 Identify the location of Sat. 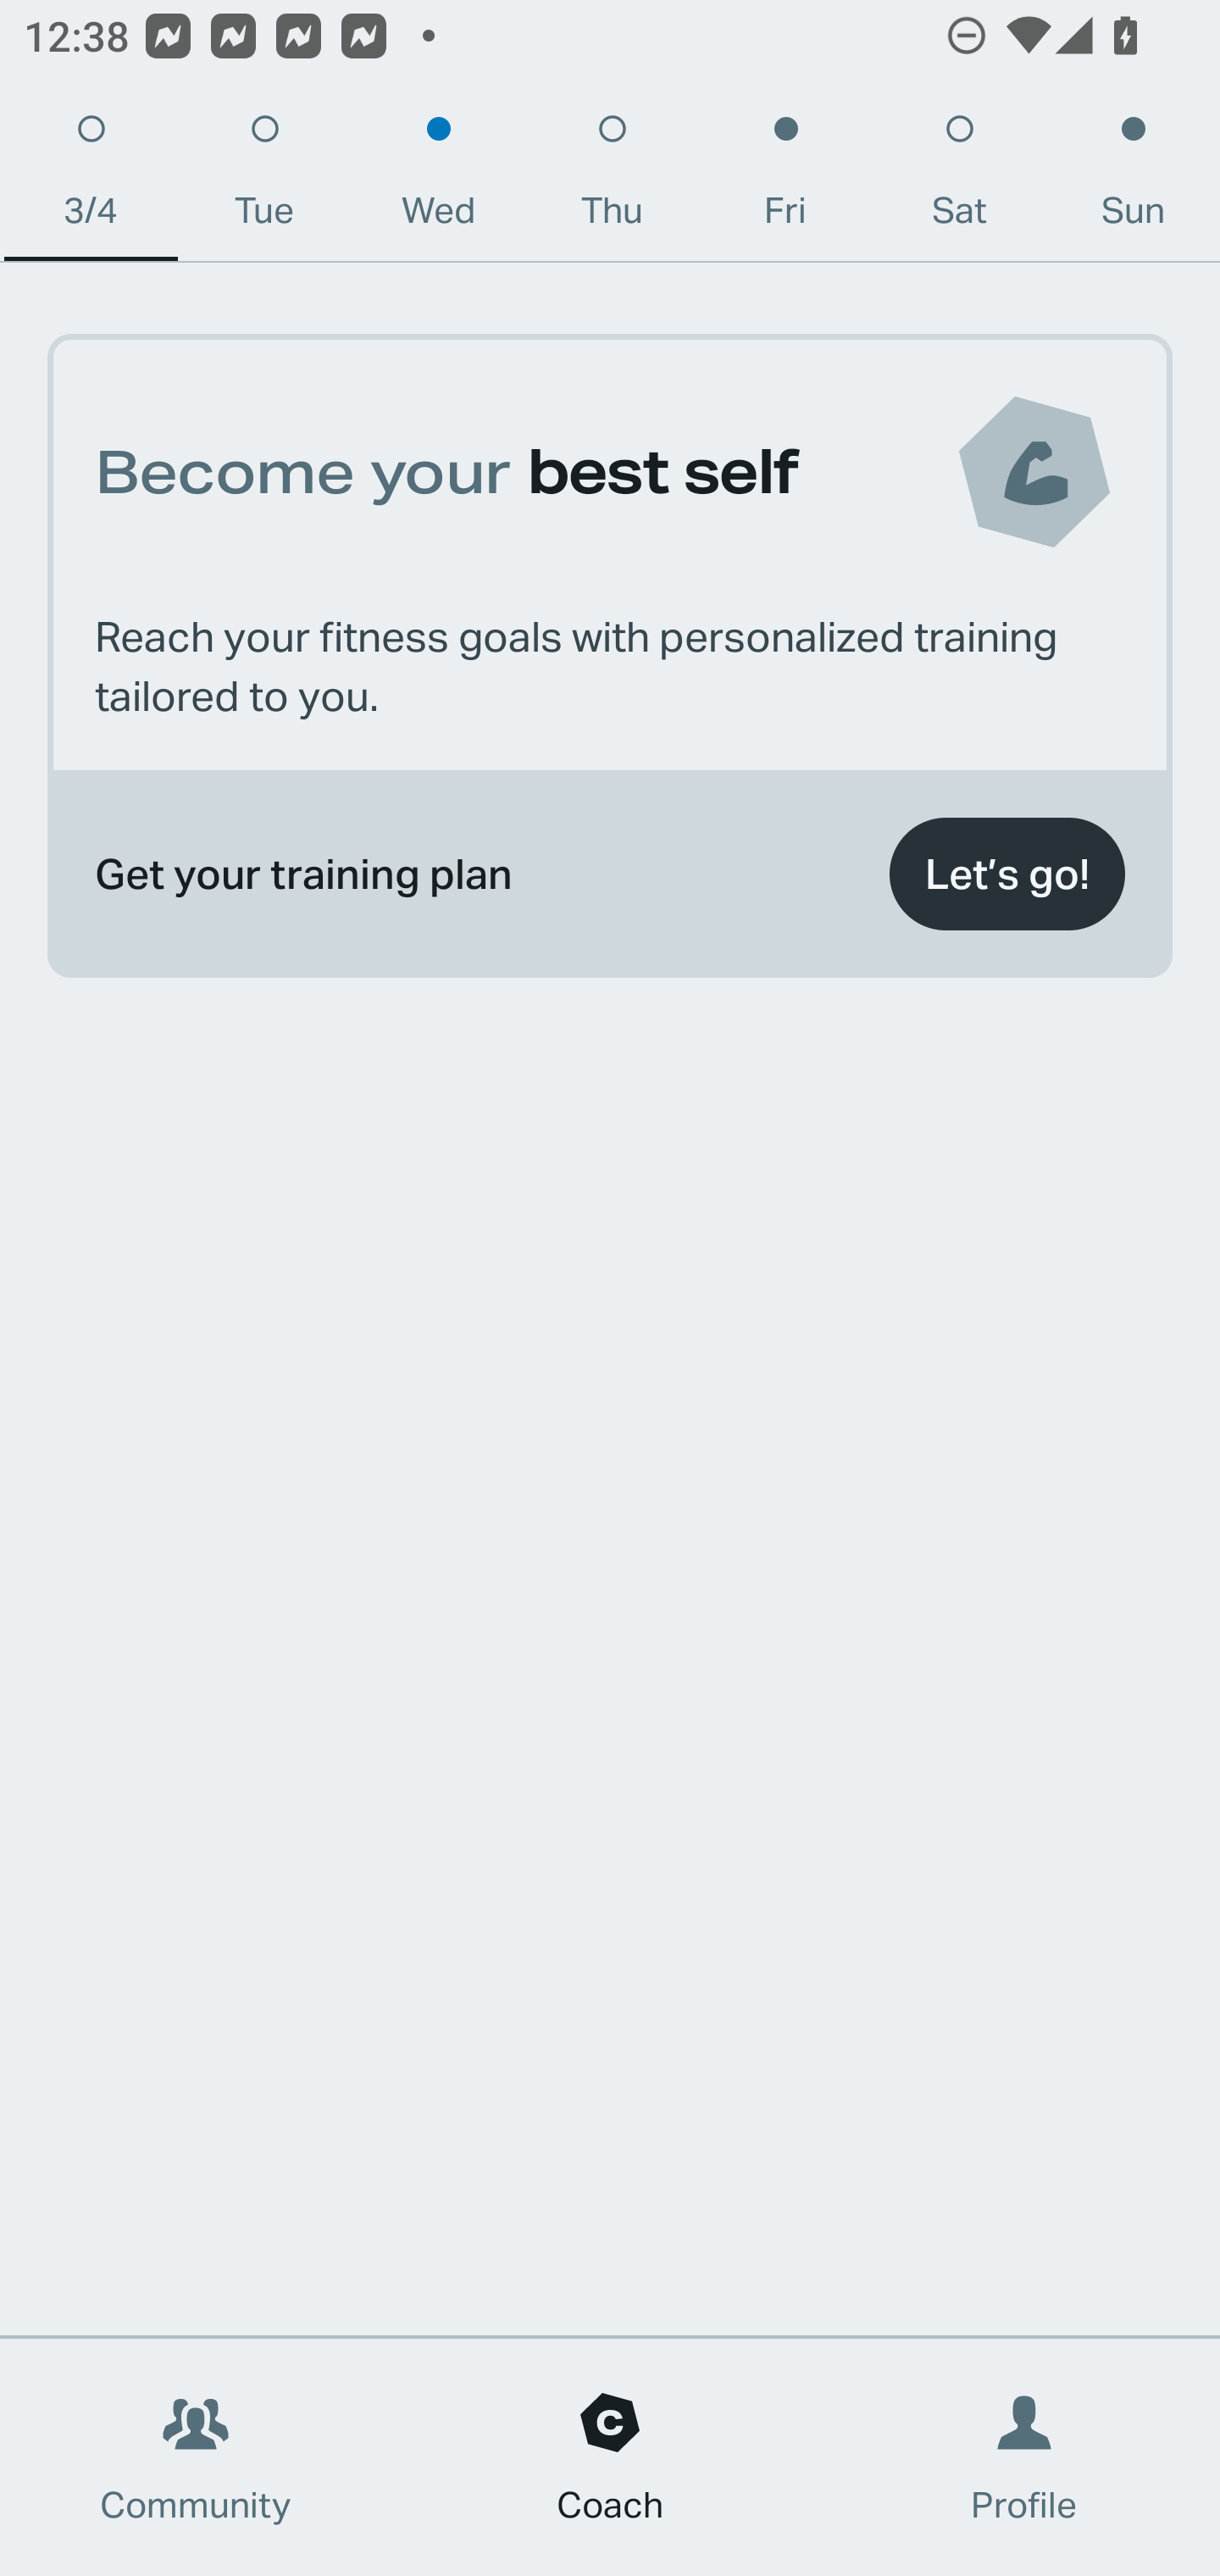
(959, 178).